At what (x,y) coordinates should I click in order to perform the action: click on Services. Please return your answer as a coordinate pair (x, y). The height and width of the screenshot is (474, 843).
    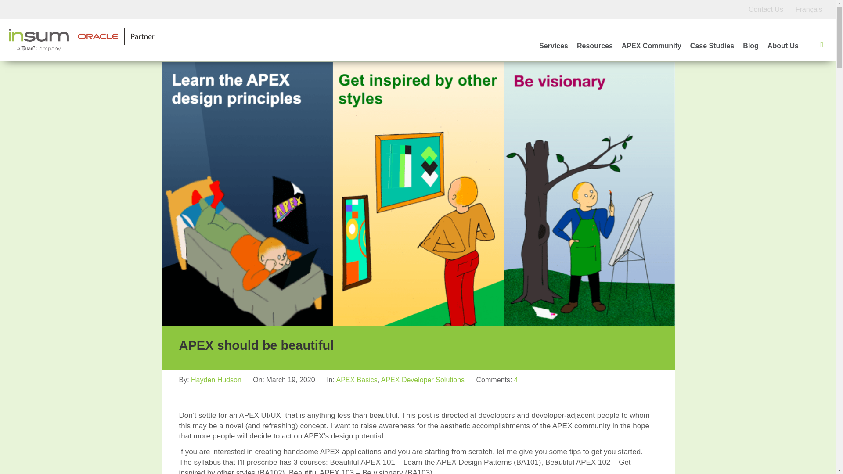
    Looking at the image, I should click on (554, 47).